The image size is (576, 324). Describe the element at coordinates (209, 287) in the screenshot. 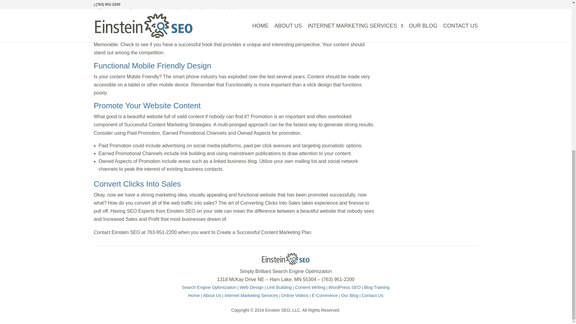

I see `Search Engine Optimization` at that location.